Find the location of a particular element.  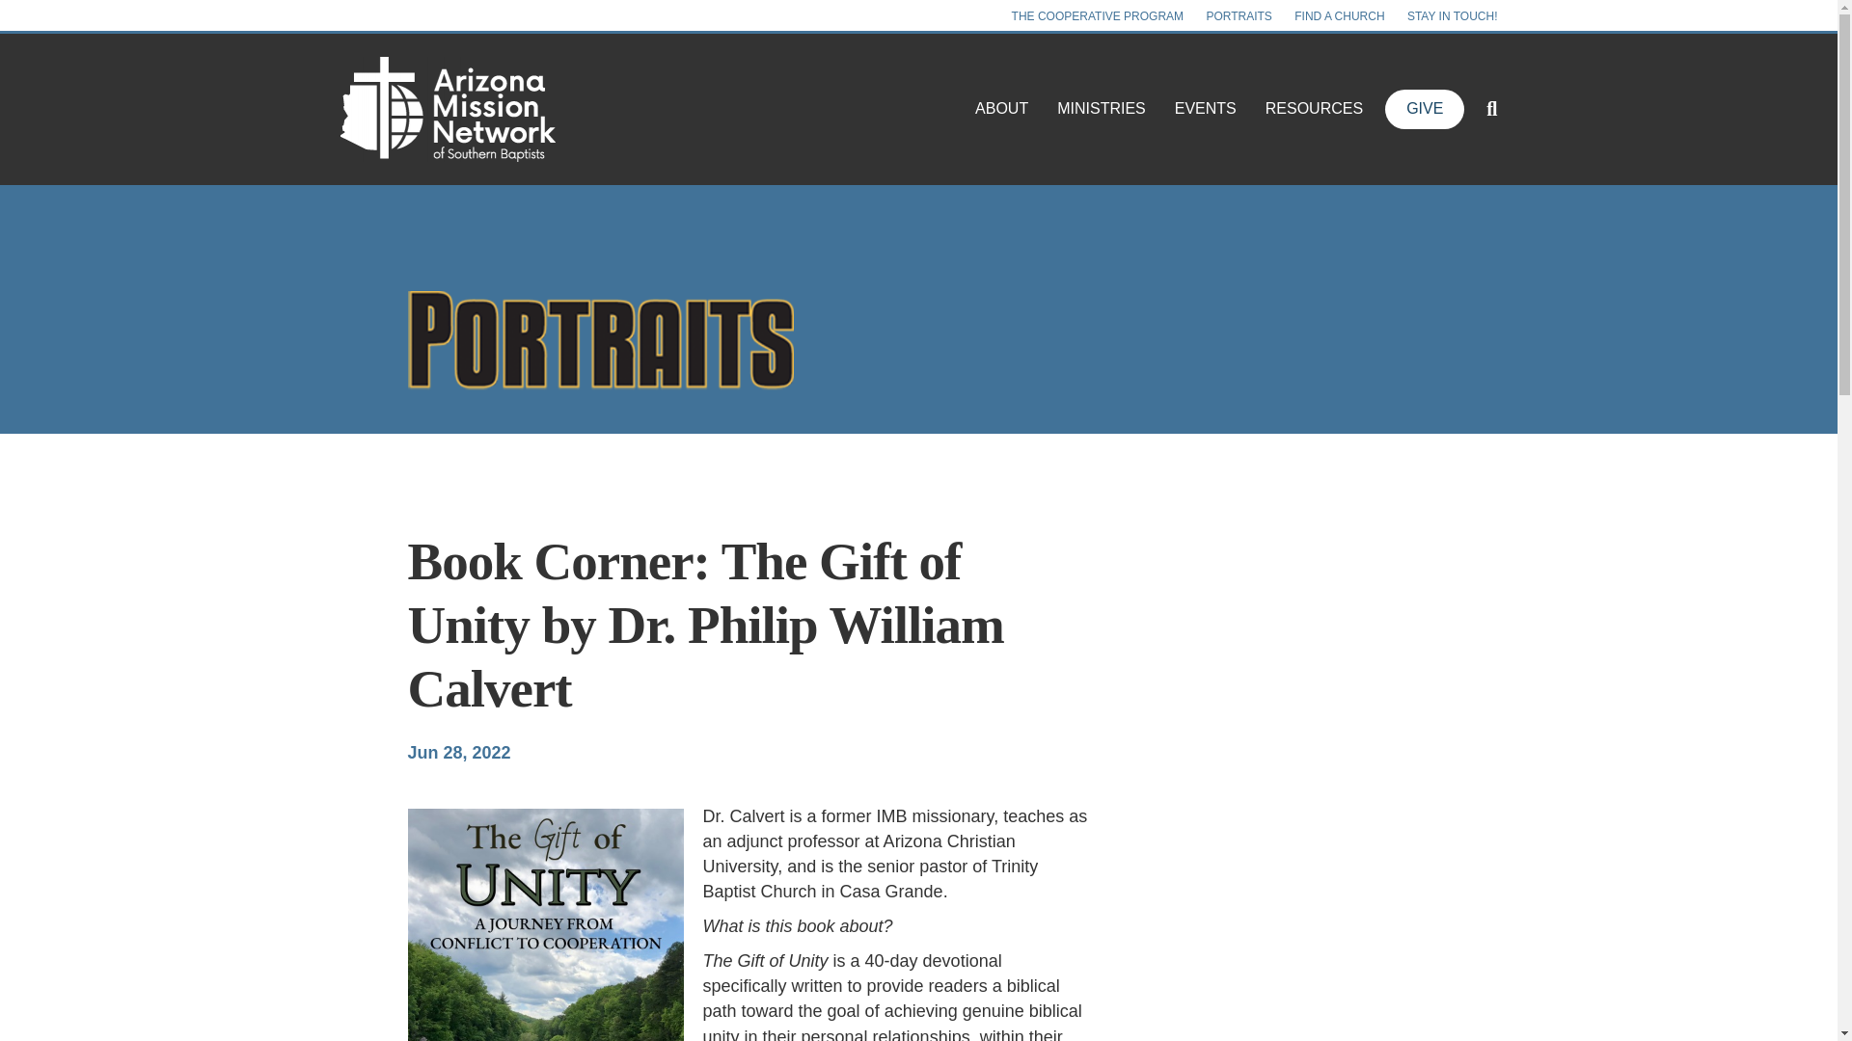

RESOURCES is located at coordinates (1314, 109).